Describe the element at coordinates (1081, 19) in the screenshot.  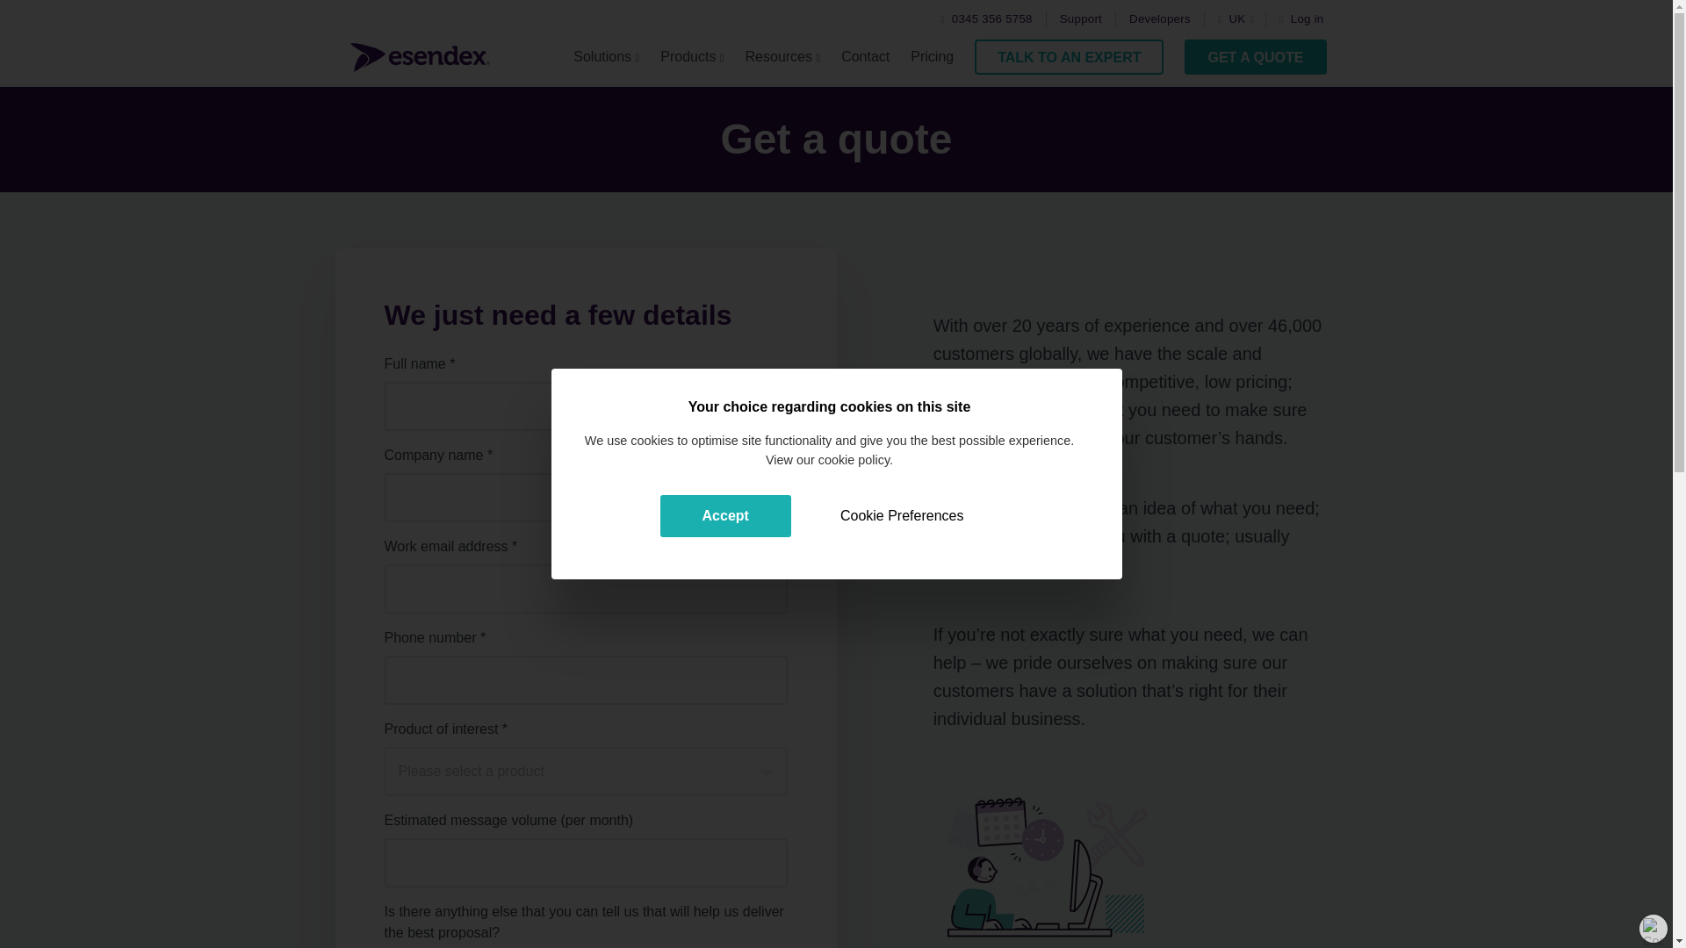
I see `Support` at that location.